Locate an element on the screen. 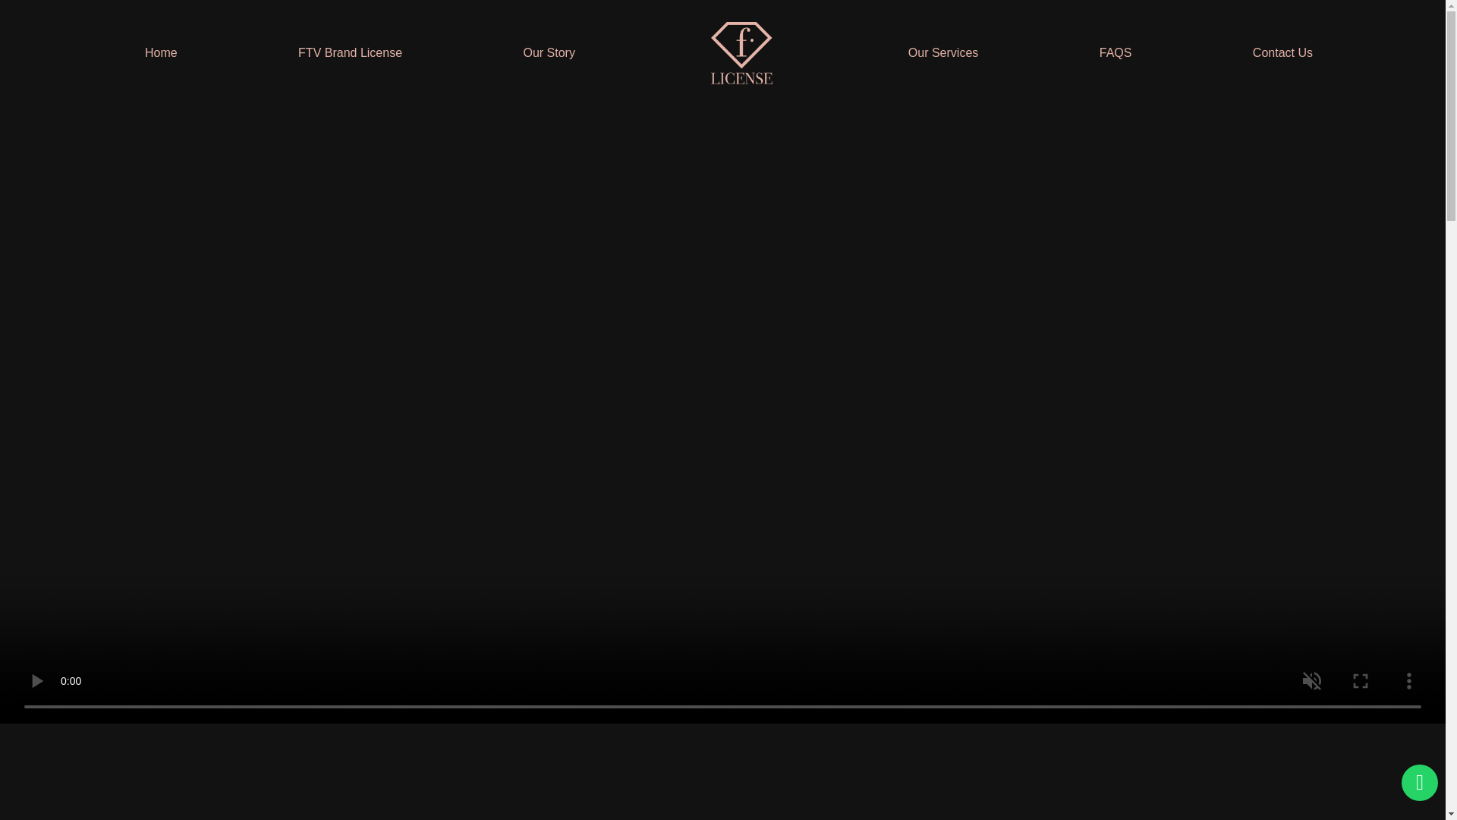 This screenshot has width=1457, height=820. FTV Brand License is located at coordinates (350, 52).